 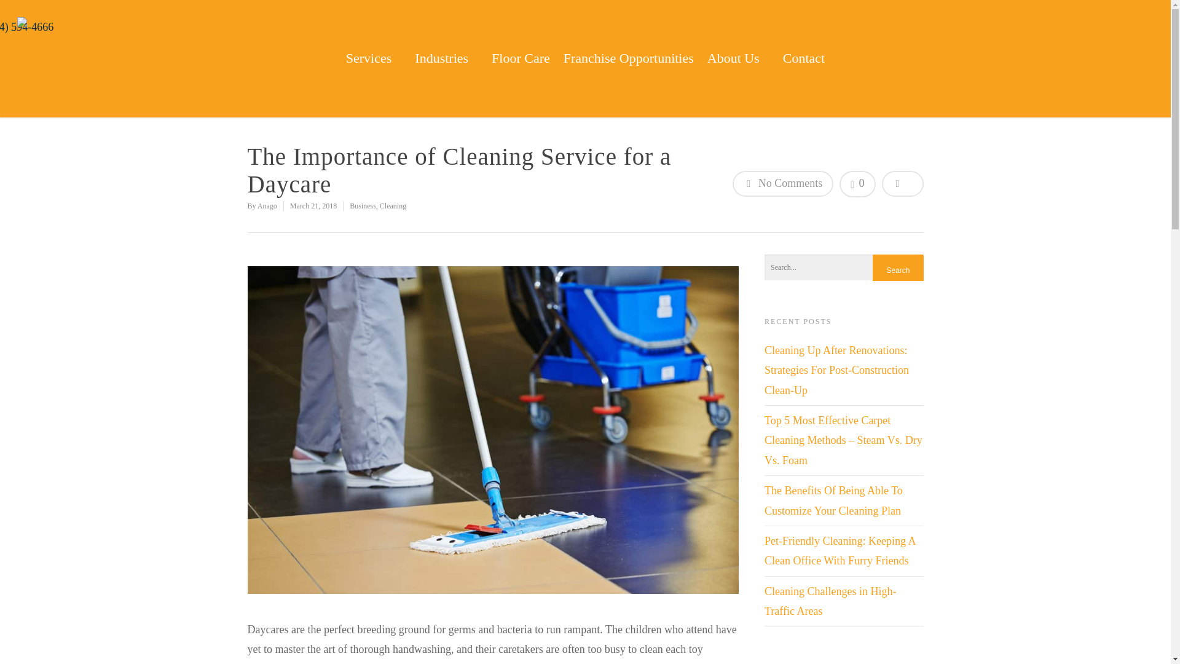 I want to click on Love this, so click(x=857, y=183).